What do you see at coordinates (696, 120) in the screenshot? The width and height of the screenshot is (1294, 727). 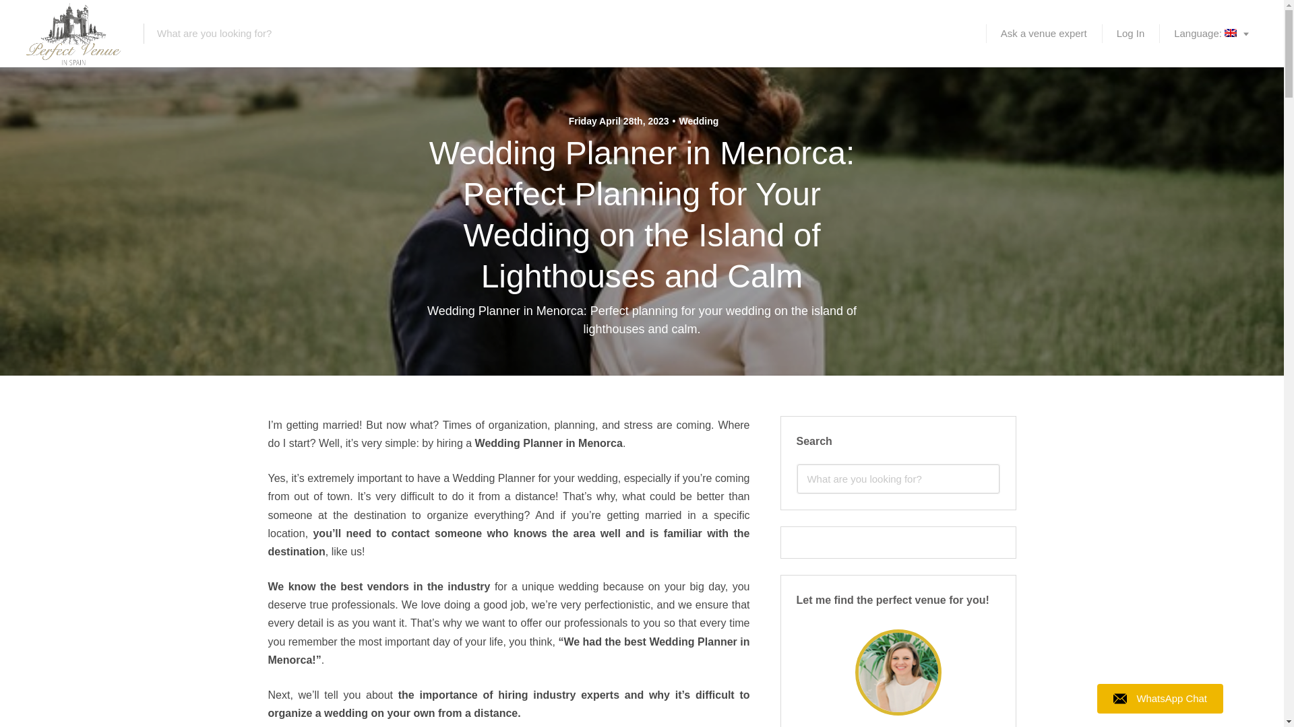 I see `Wedding` at bounding box center [696, 120].